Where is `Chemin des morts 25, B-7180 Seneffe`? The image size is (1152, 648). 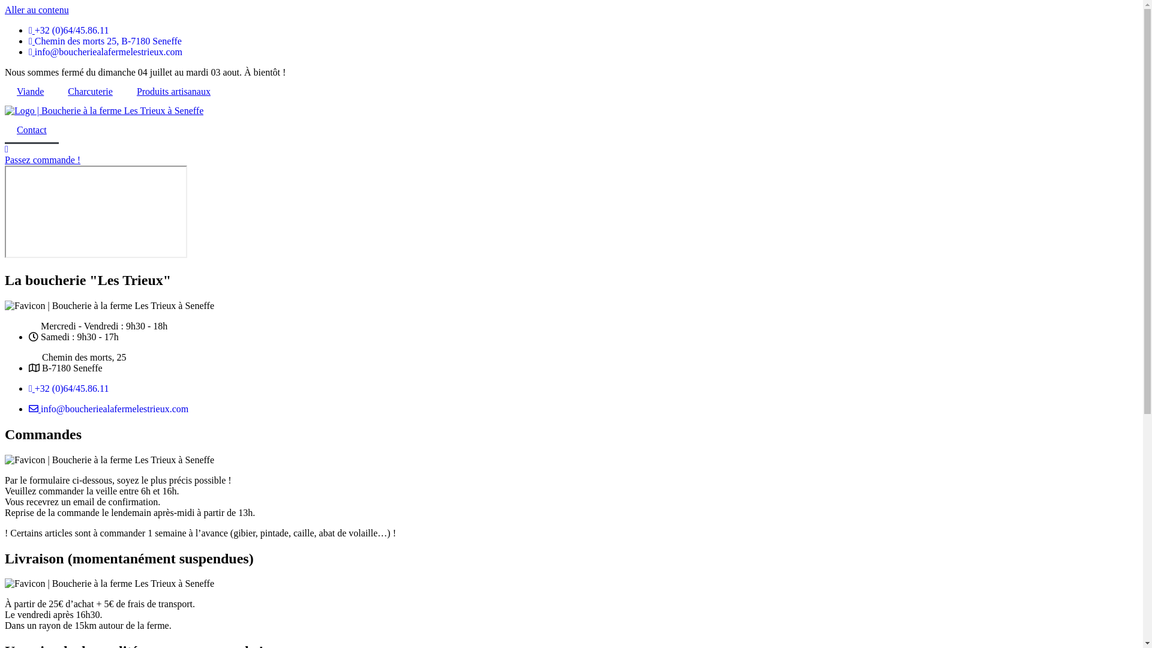
Chemin des morts 25, B-7180 Seneffe is located at coordinates (106, 41).